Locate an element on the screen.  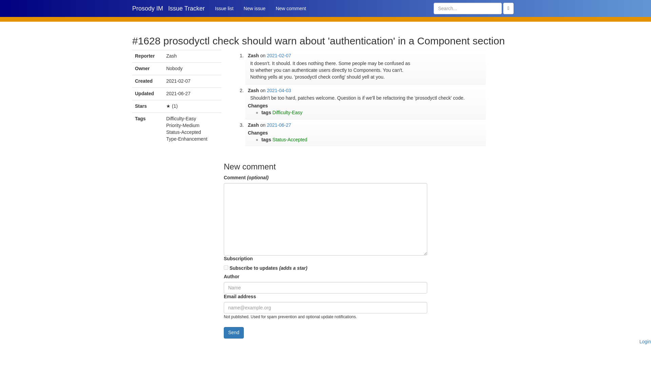
New comment is located at coordinates (291, 8).